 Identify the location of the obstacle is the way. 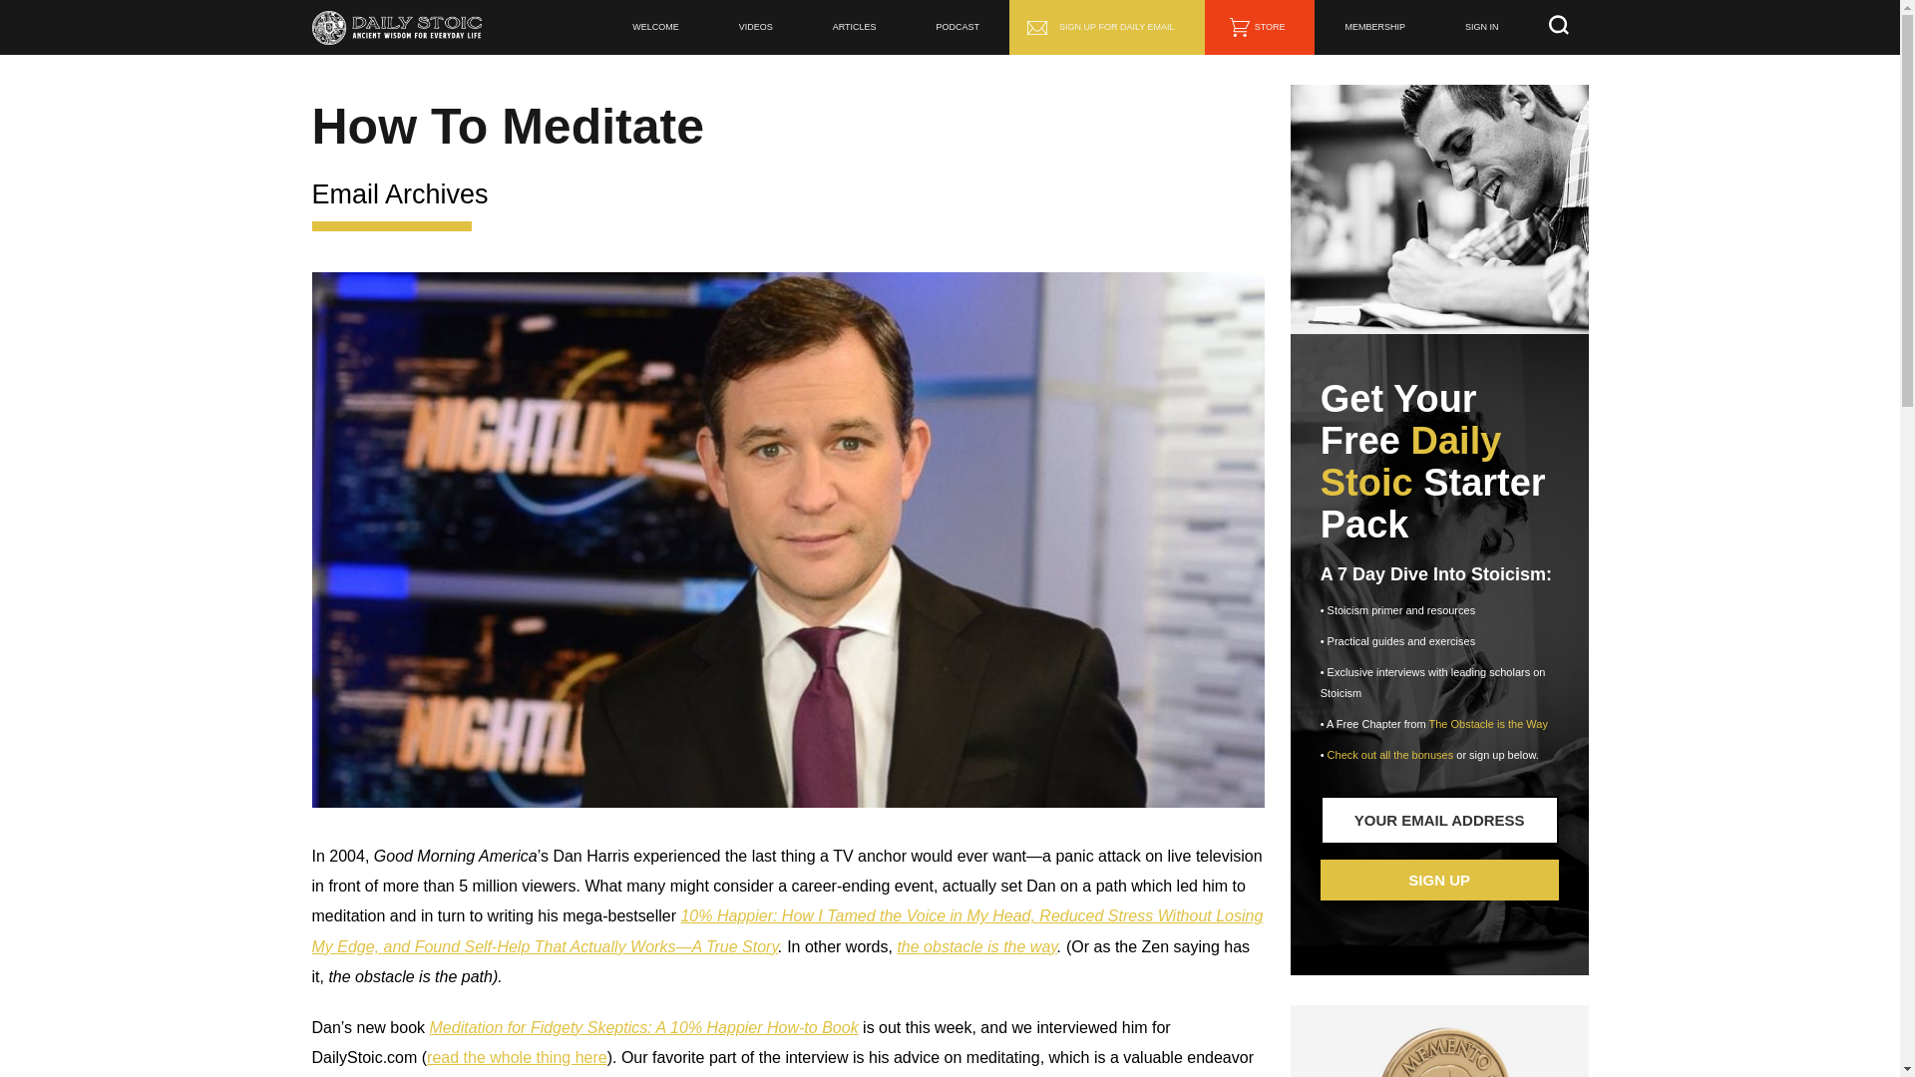
(975, 945).